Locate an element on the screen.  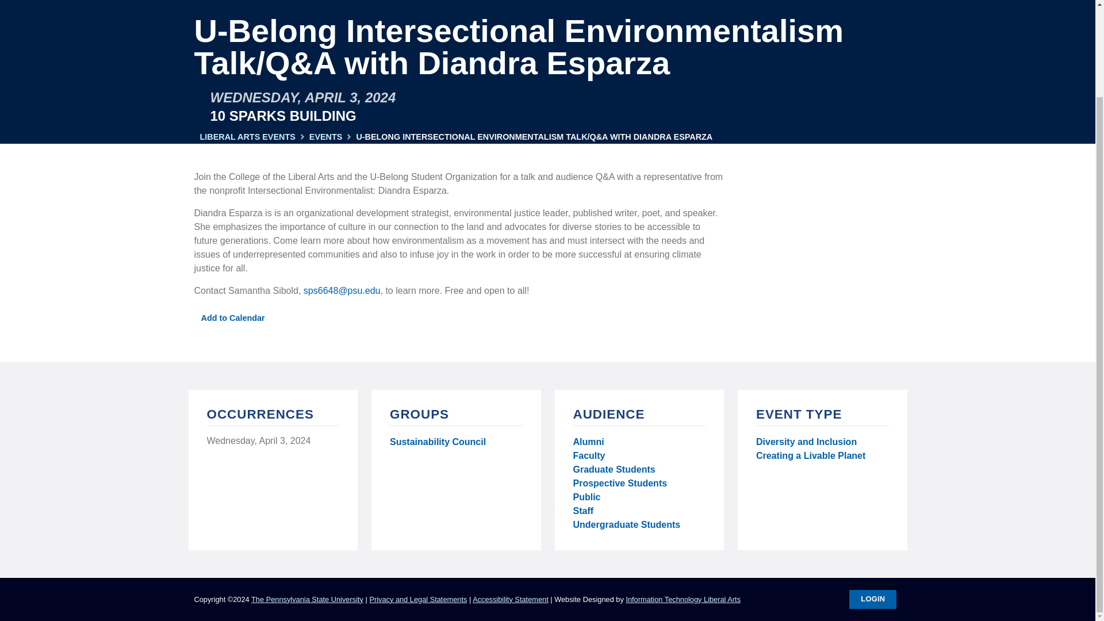
Privacy and Legal Statements is located at coordinates (417, 599).